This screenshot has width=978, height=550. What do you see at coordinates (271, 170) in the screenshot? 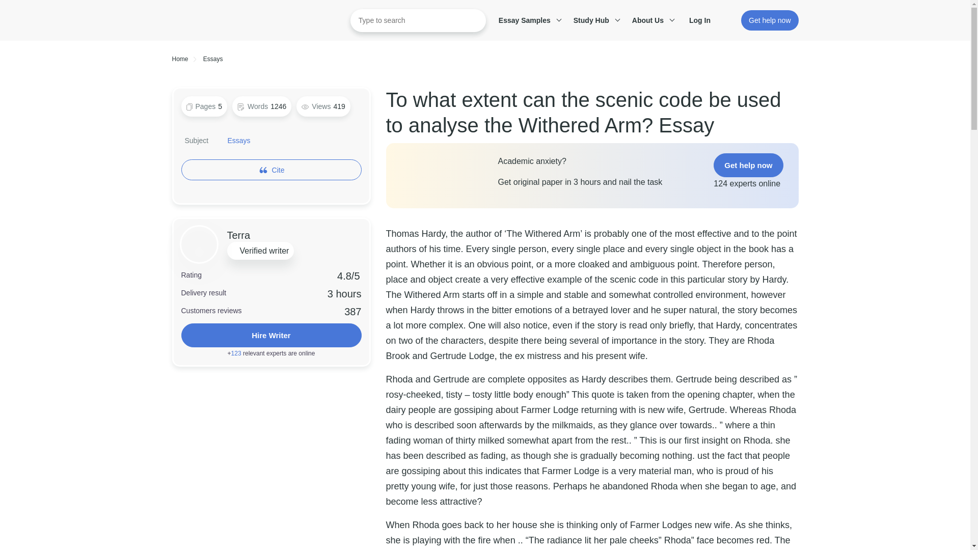
I see `Cite` at bounding box center [271, 170].